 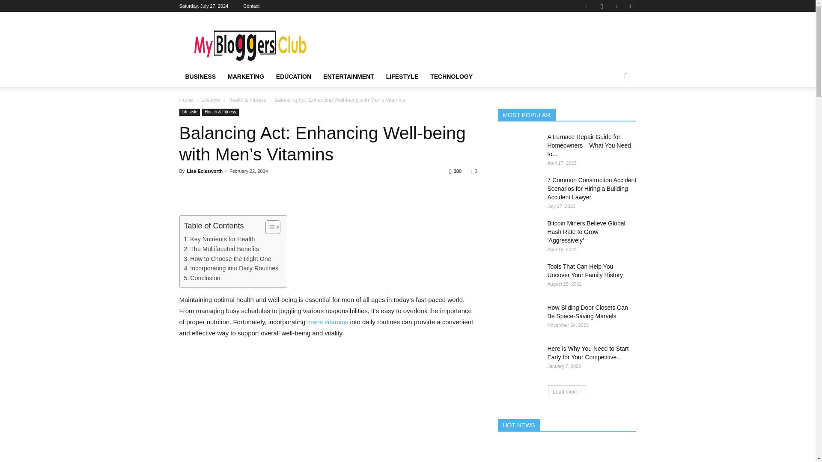 What do you see at coordinates (587, 6) in the screenshot?
I see `Facebook` at bounding box center [587, 6].